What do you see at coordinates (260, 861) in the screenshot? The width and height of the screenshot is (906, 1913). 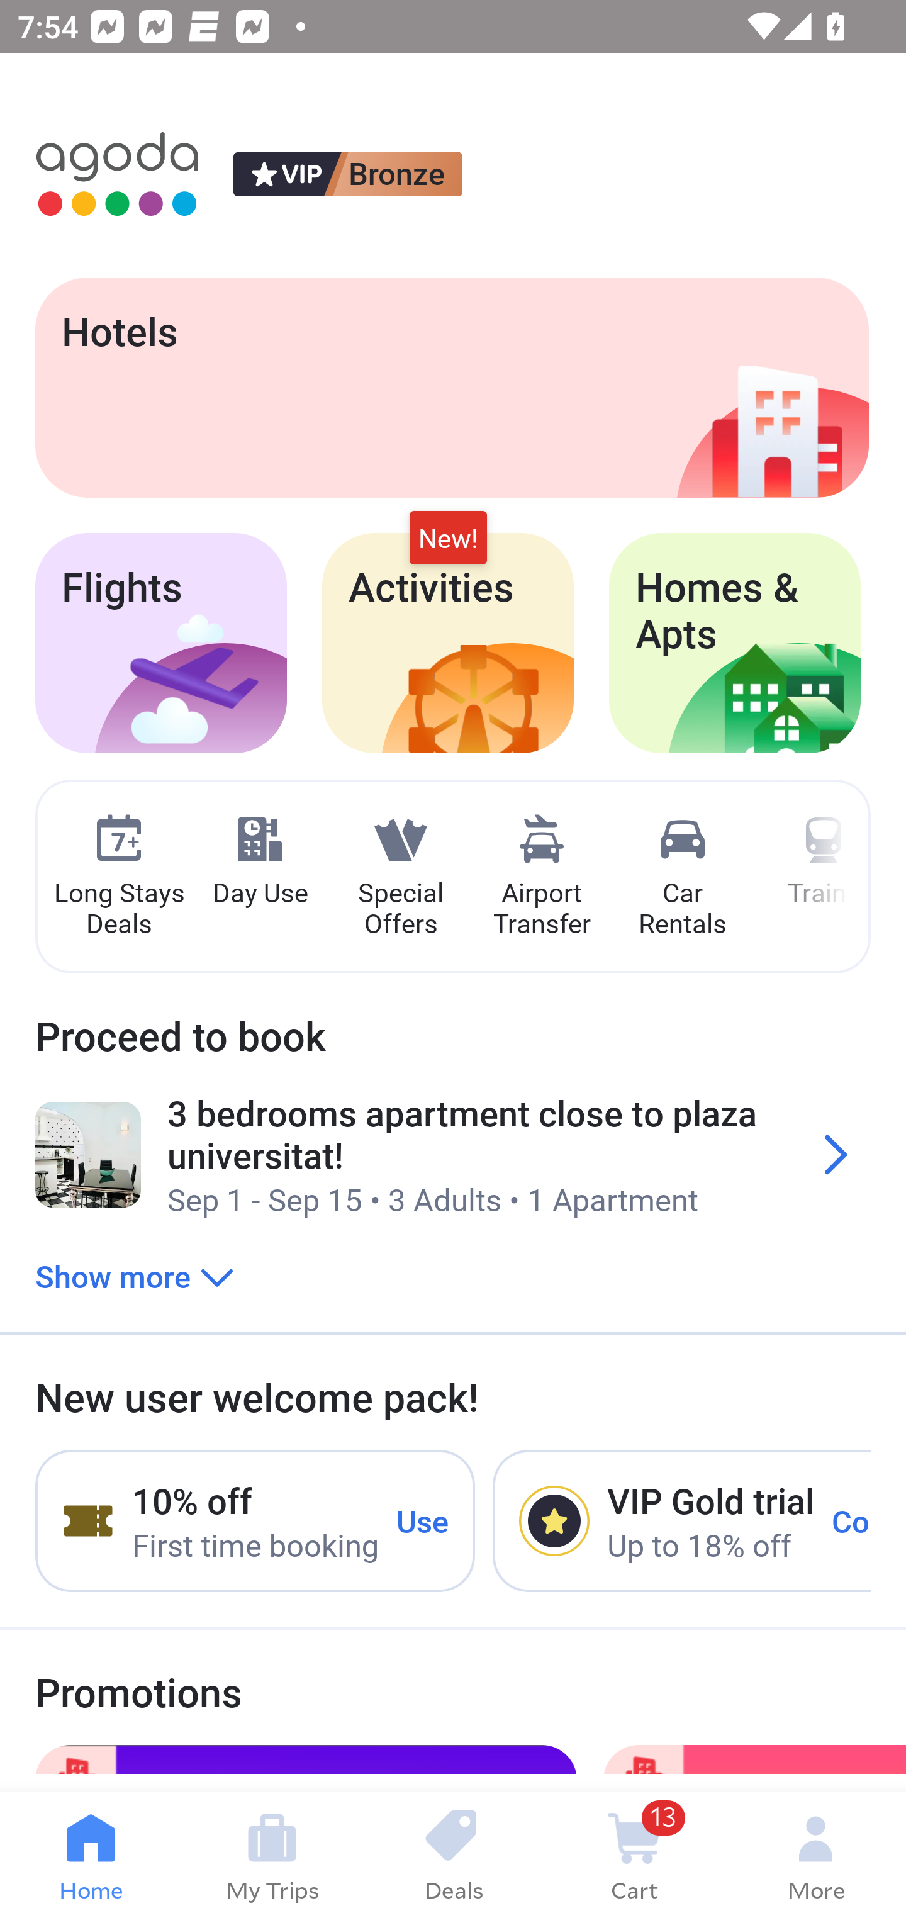 I see `Day Use` at bounding box center [260, 861].